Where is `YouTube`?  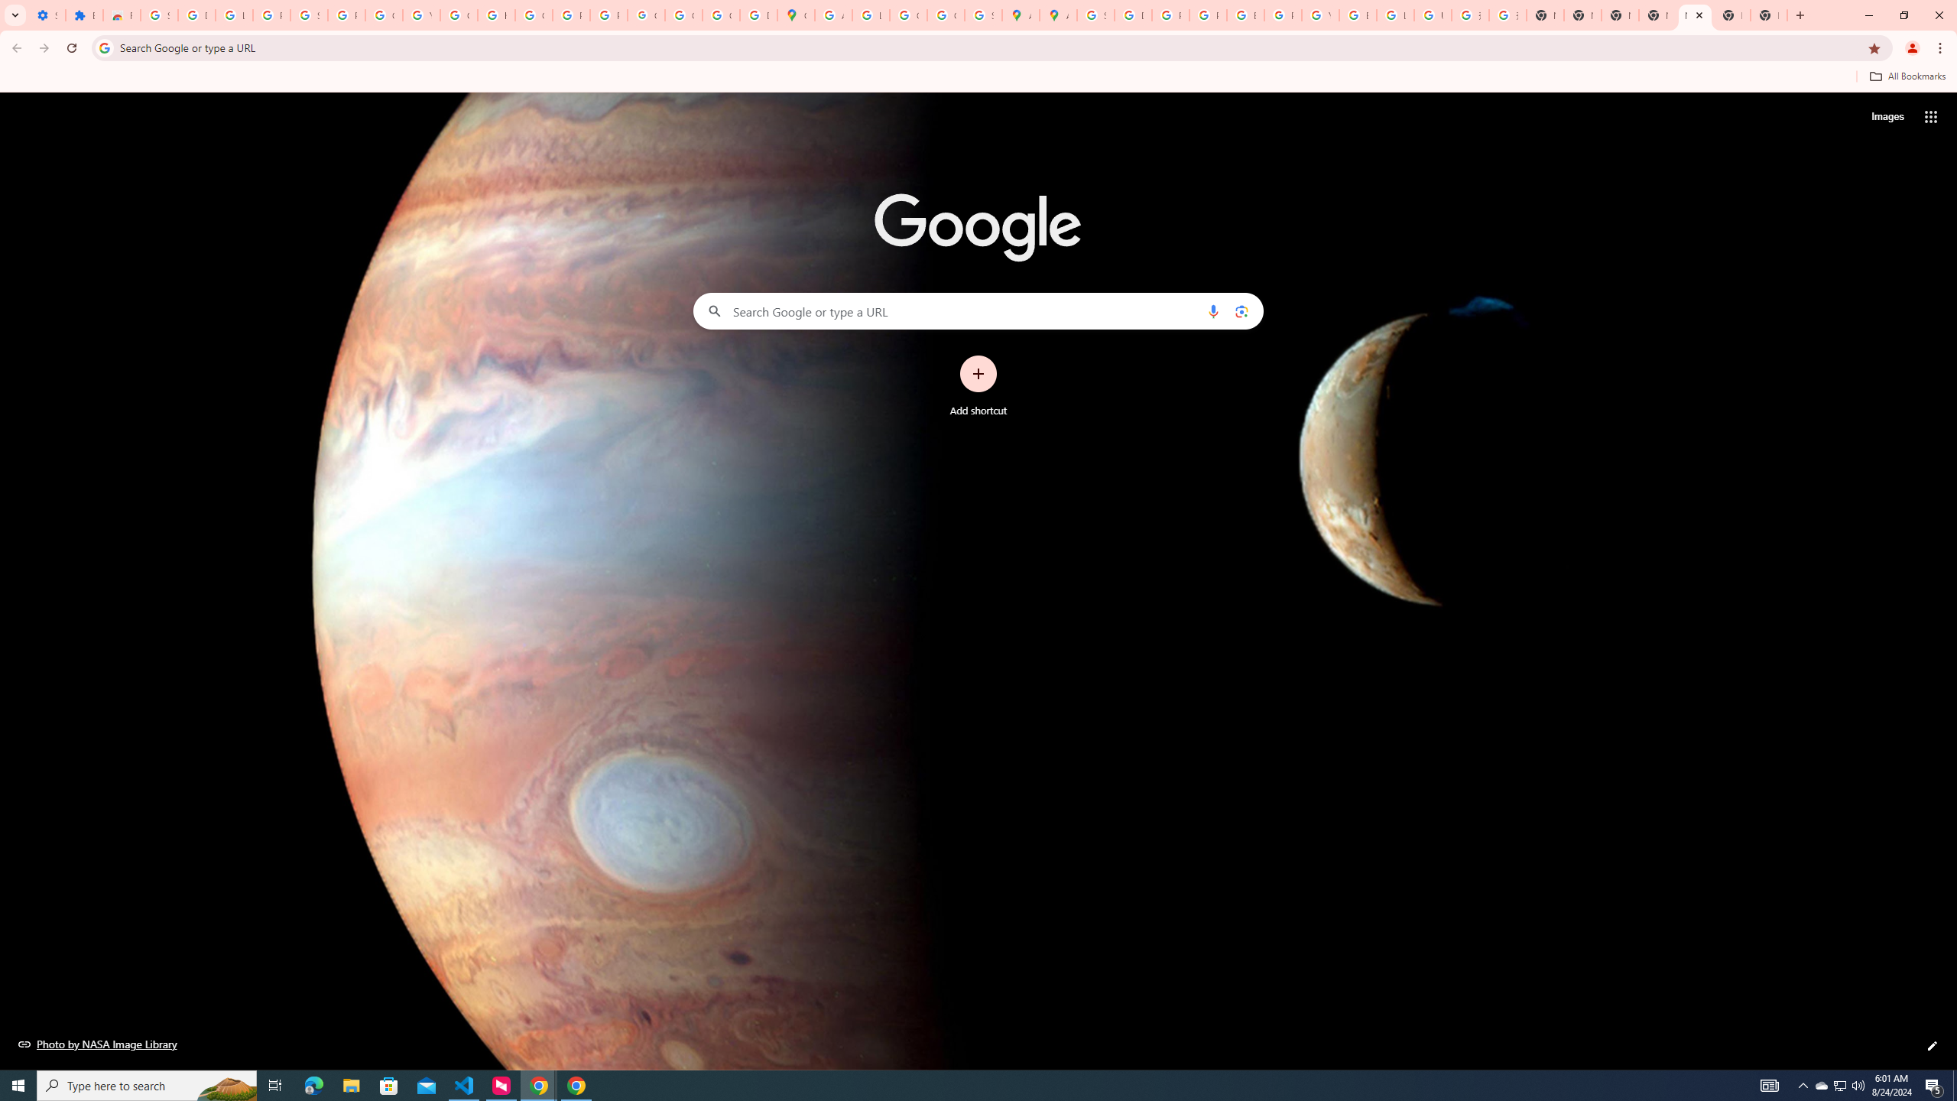 YouTube is located at coordinates (422, 15).